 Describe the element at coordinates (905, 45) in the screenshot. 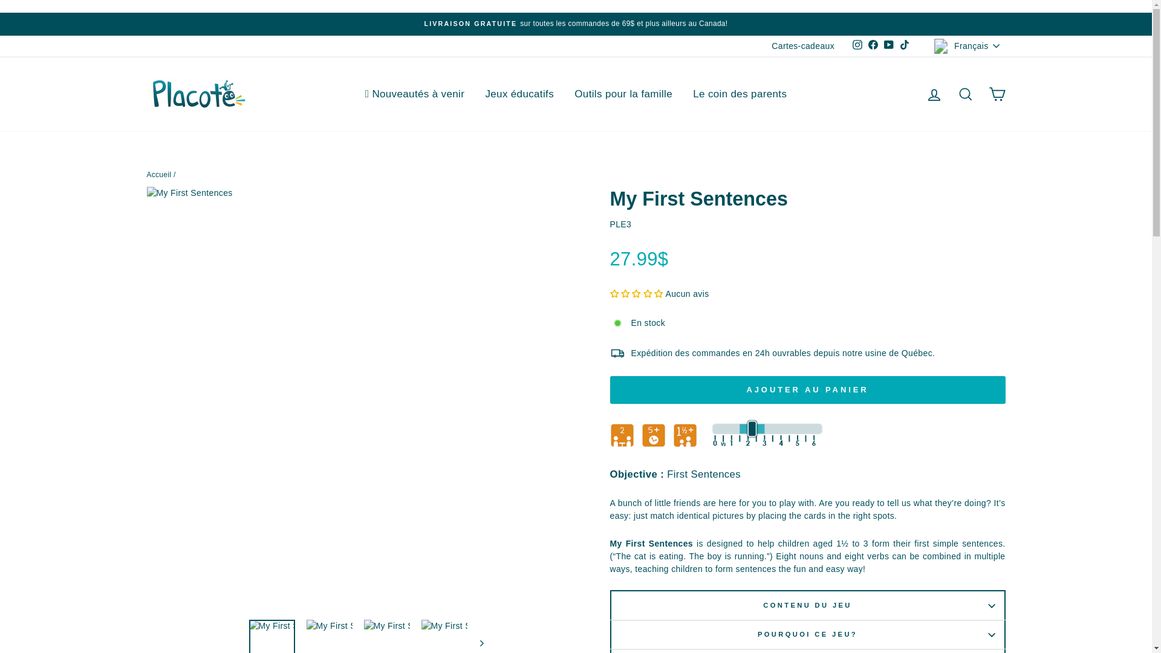

I see `Placote sur TikTok` at that location.